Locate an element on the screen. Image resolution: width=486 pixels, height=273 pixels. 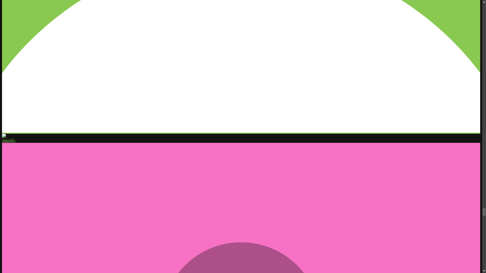
JanisSG is located at coordinates (8, 140).